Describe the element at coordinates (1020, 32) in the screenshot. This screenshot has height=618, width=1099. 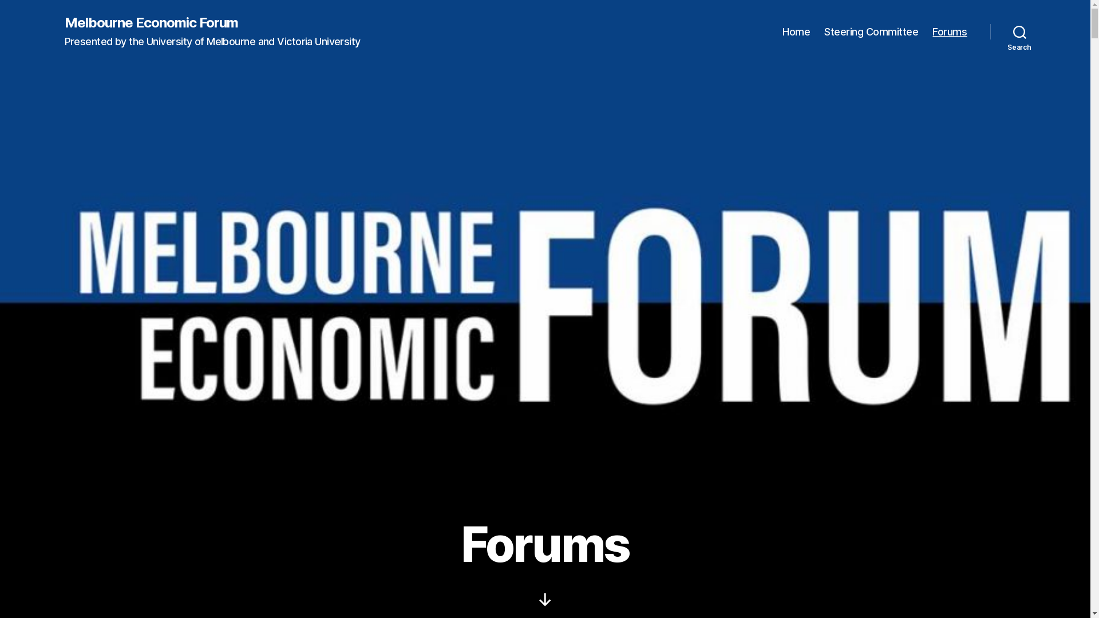
I see `Search` at that location.